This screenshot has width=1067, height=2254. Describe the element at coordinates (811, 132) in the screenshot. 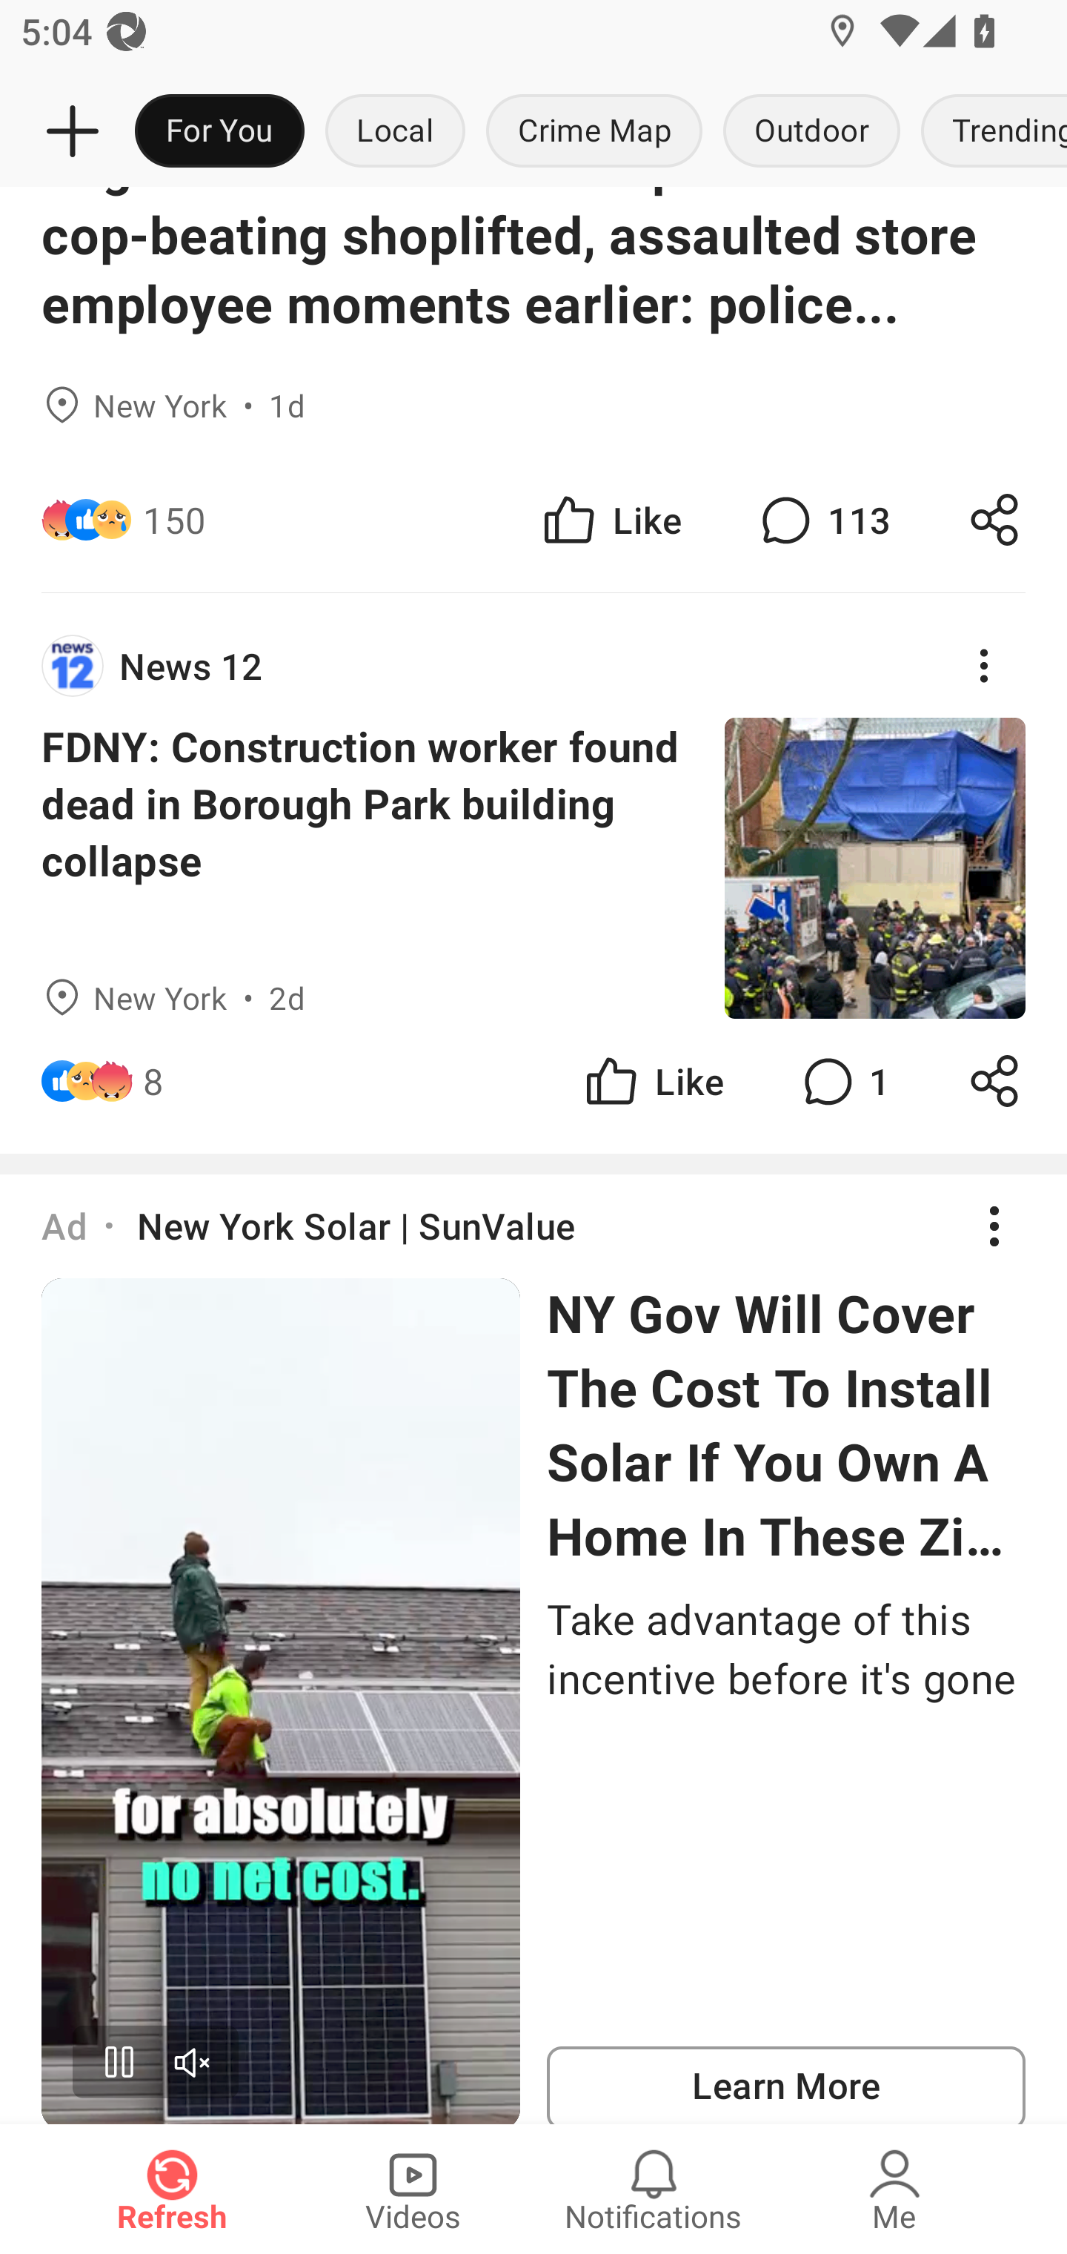

I see `Outdoor` at that location.